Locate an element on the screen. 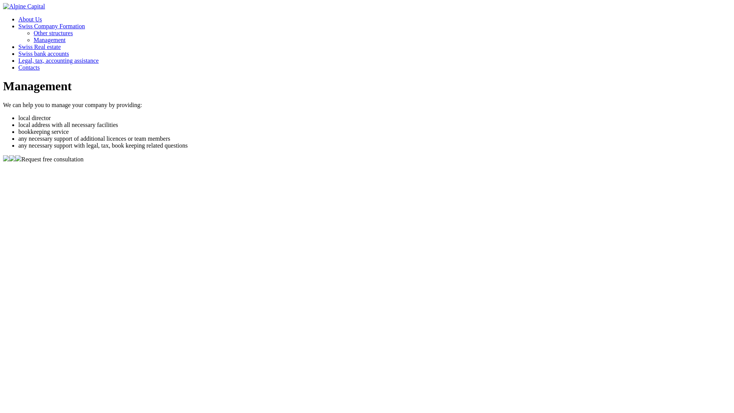  Request free consultation is located at coordinates (53, 159).